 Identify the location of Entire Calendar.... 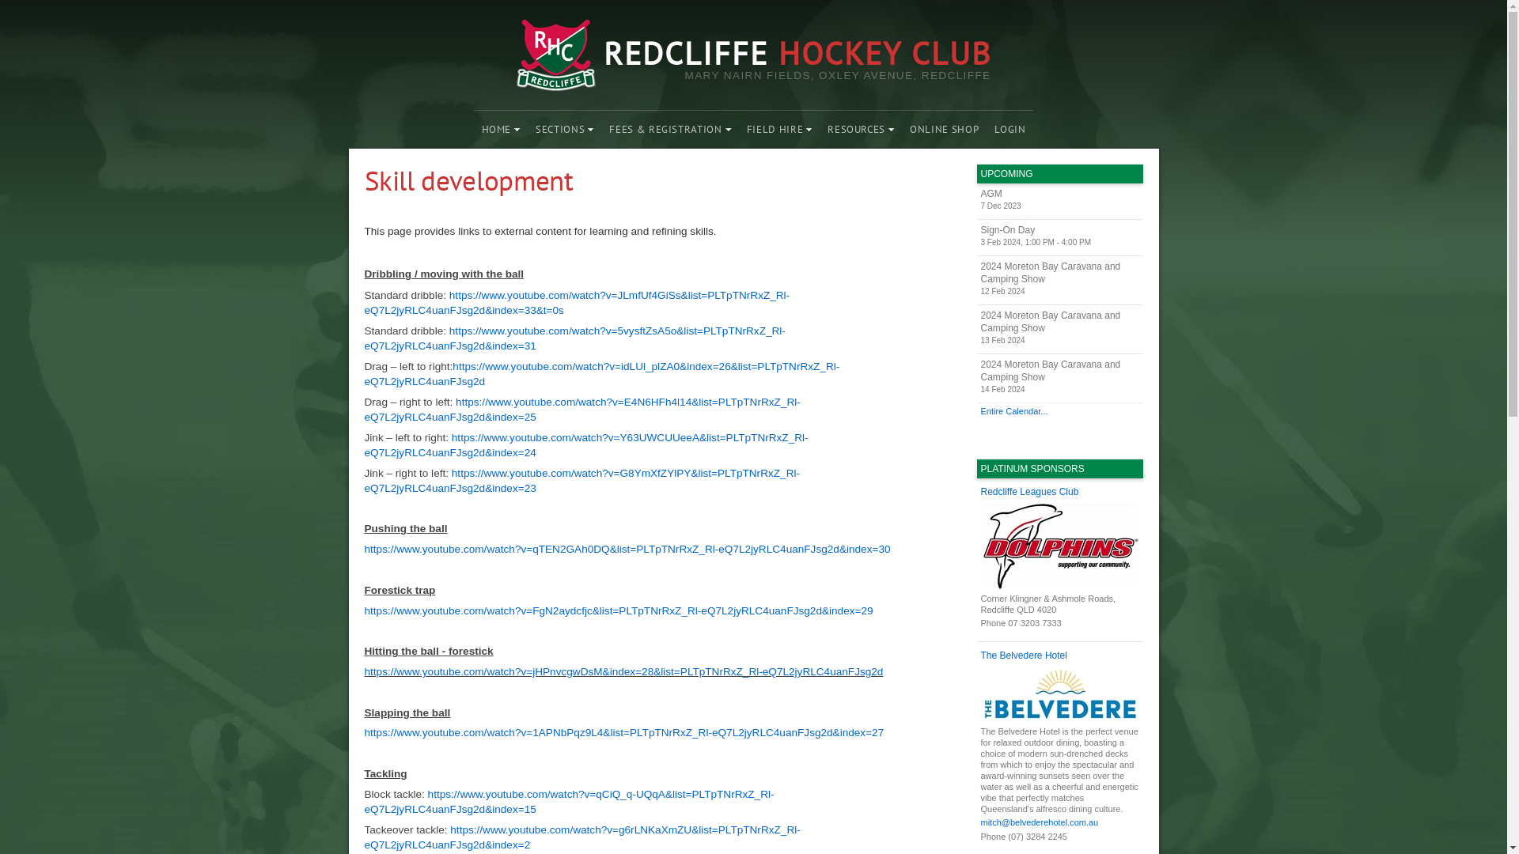
(1059, 411).